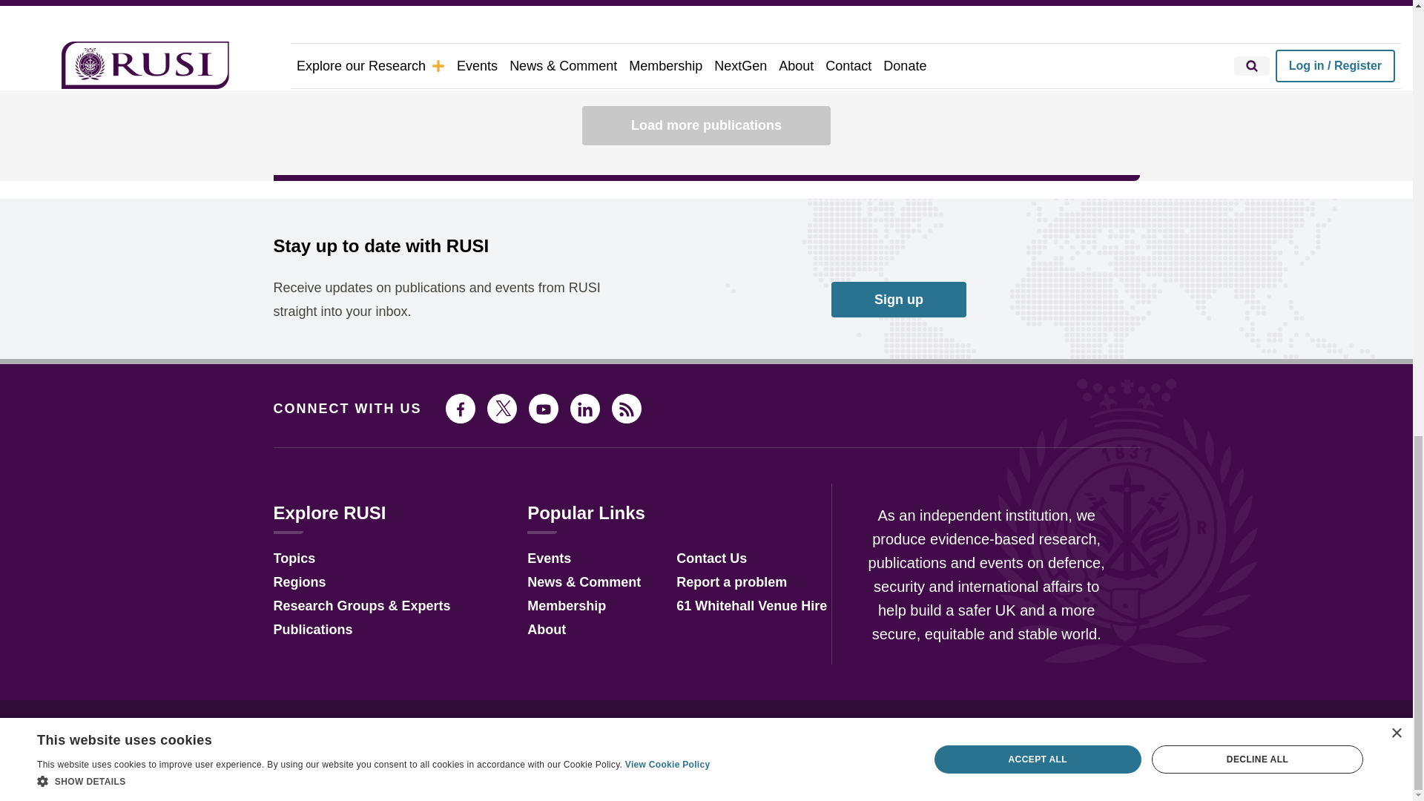 The width and height of the screenshot is (1424, 801). Describe the element at coordinates (567, 607) in the screenshot. I see `Membership` at that location.